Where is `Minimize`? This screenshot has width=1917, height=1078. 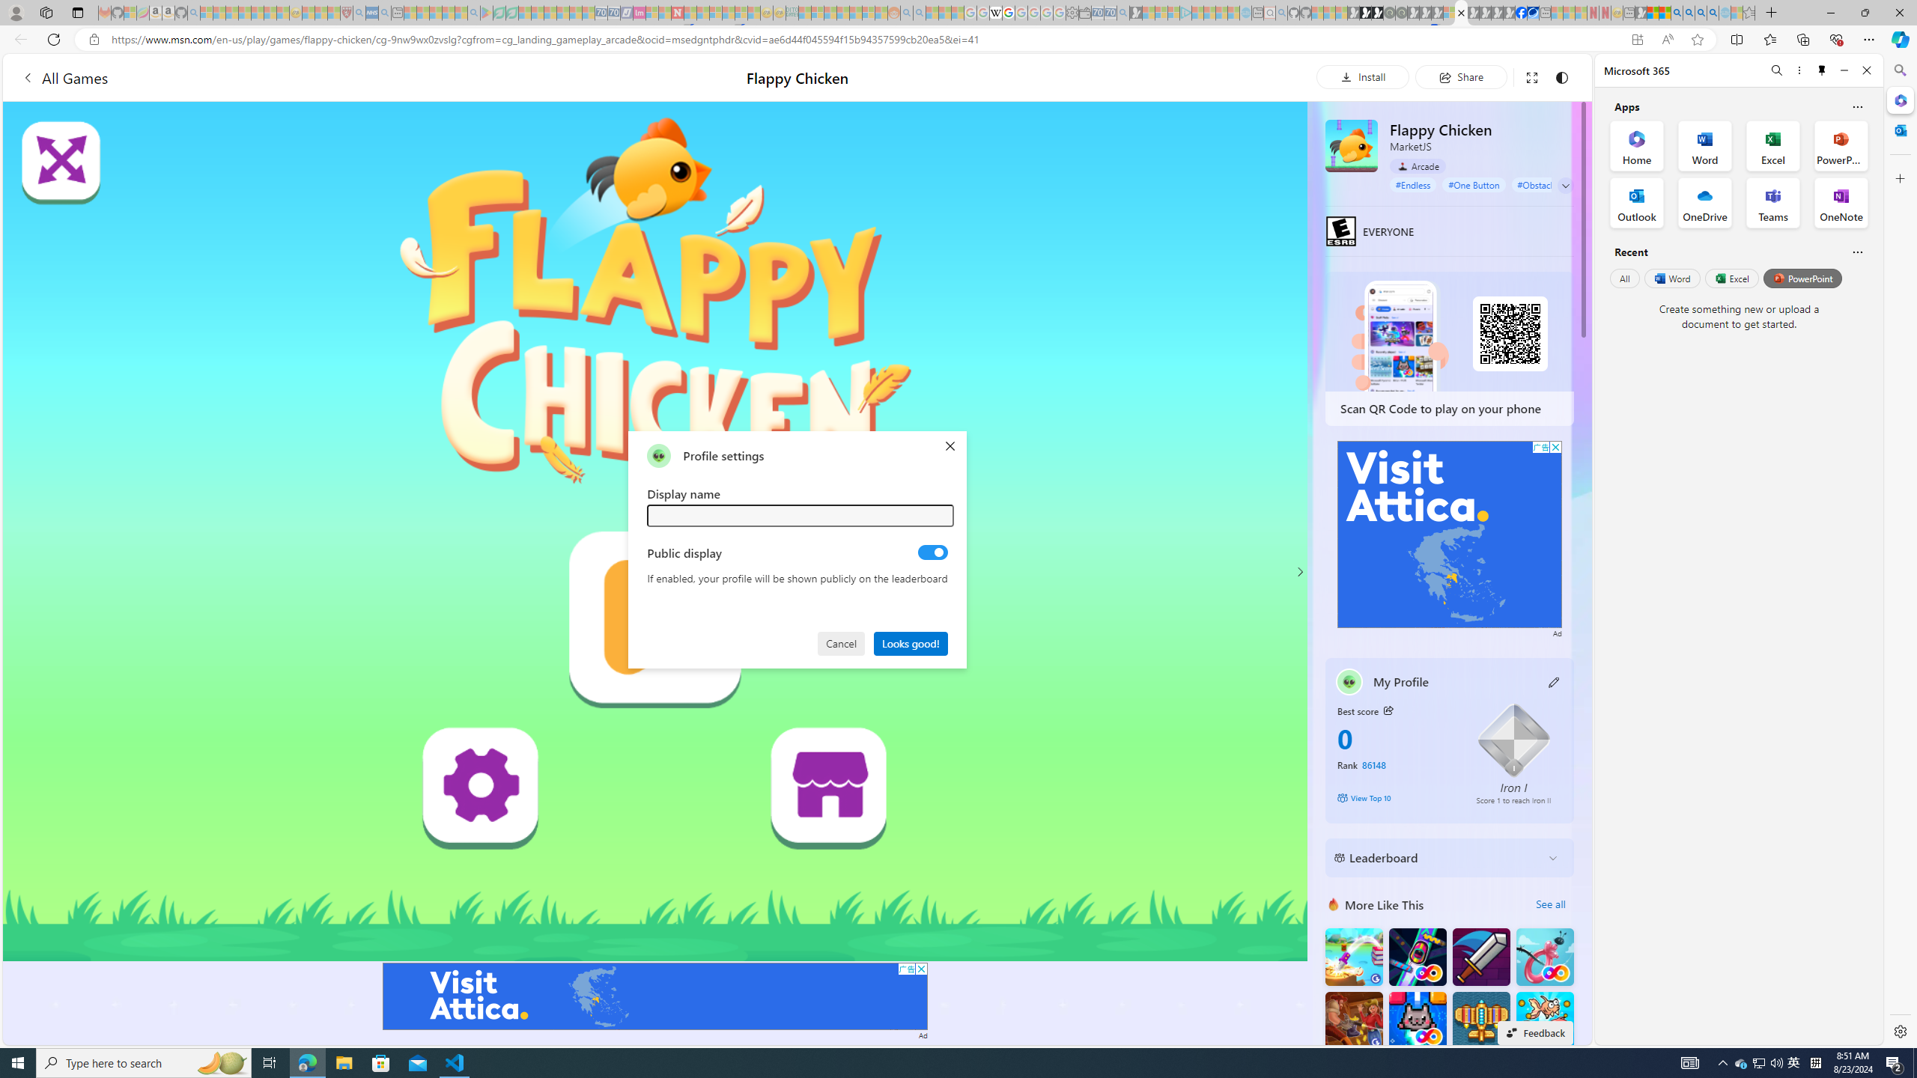 Minimize is located at coordinates (1845, 70).